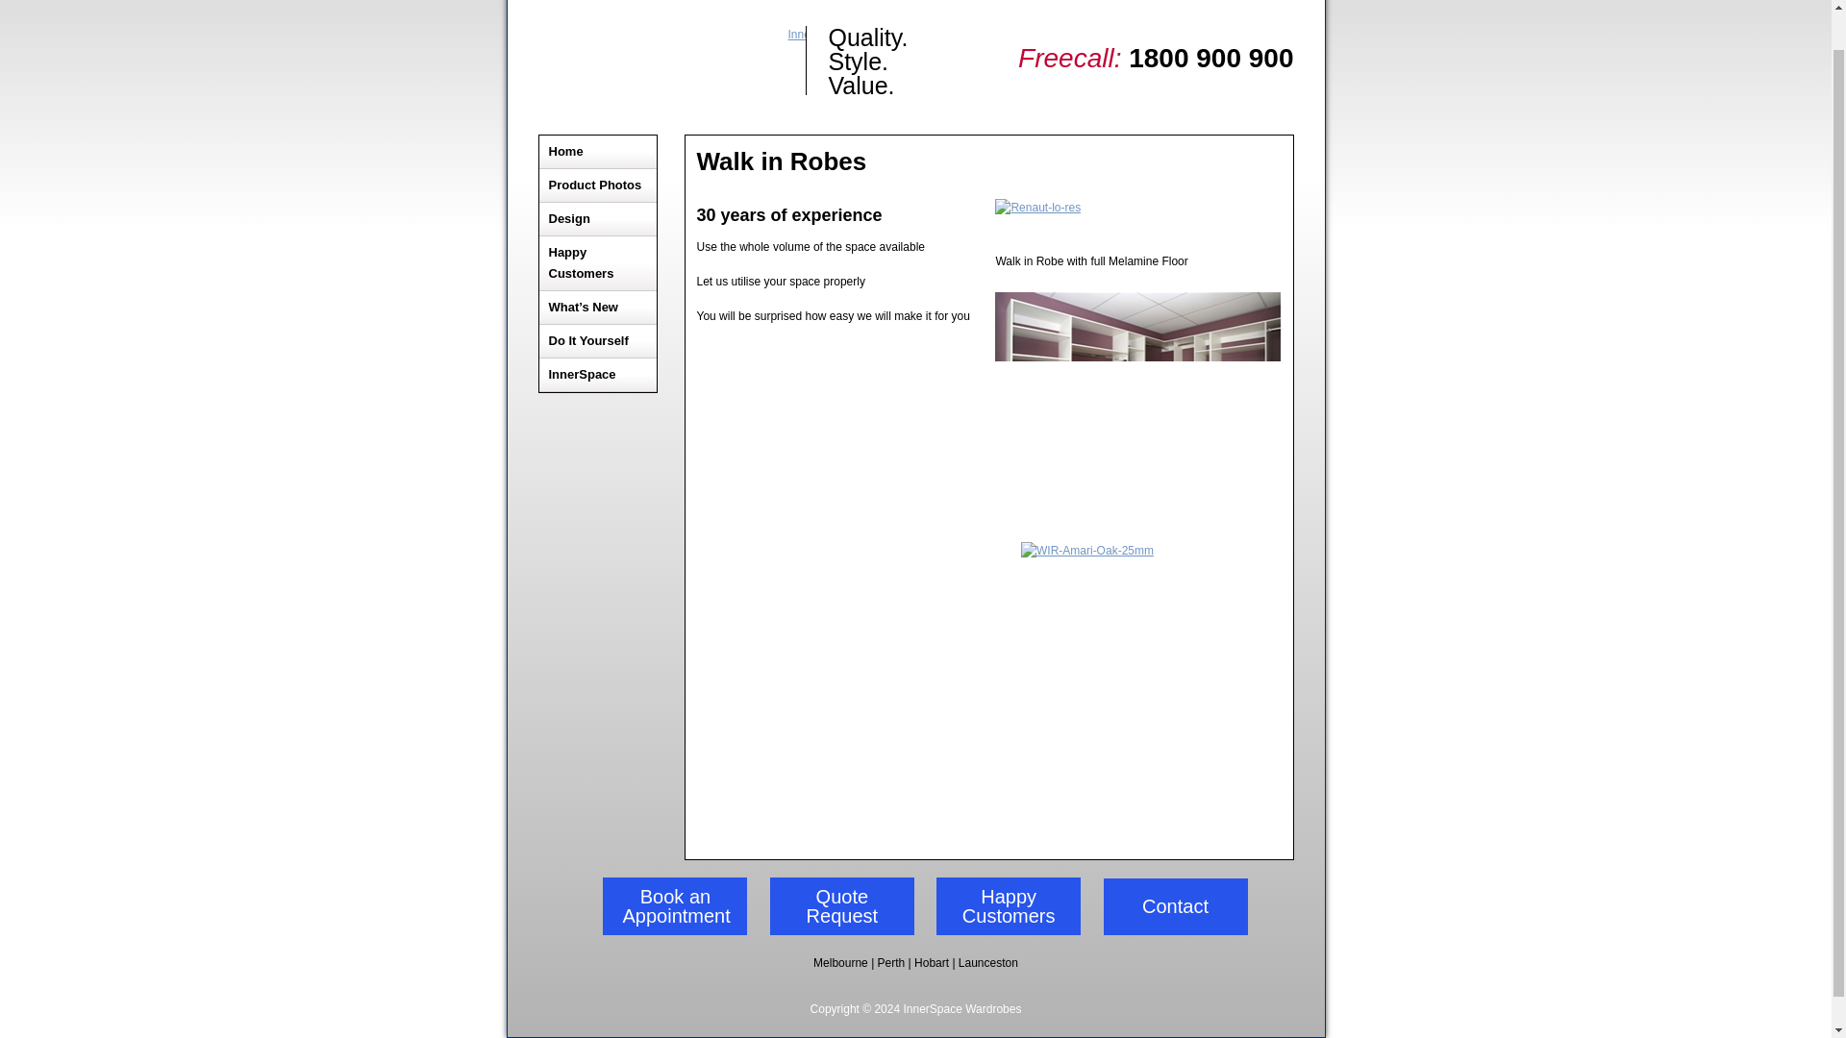 The height and width of the screenshot is (1038, 1846). What do you see at coordinates (598, 152) in the screenshot?
I see `Home` at bounding box center [598, 152].